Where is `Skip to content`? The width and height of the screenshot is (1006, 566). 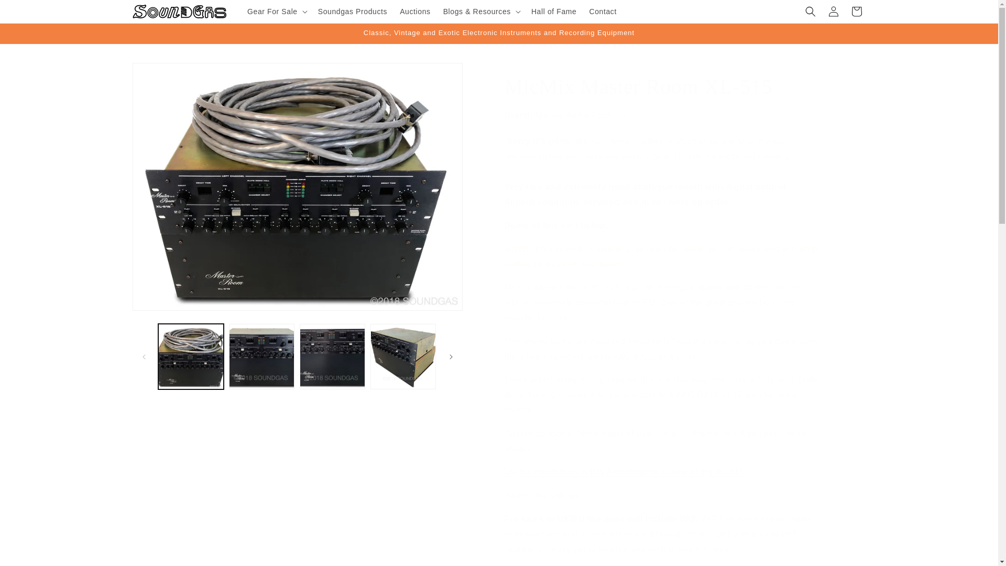
Skip to content is located at coordinates (31, 12).